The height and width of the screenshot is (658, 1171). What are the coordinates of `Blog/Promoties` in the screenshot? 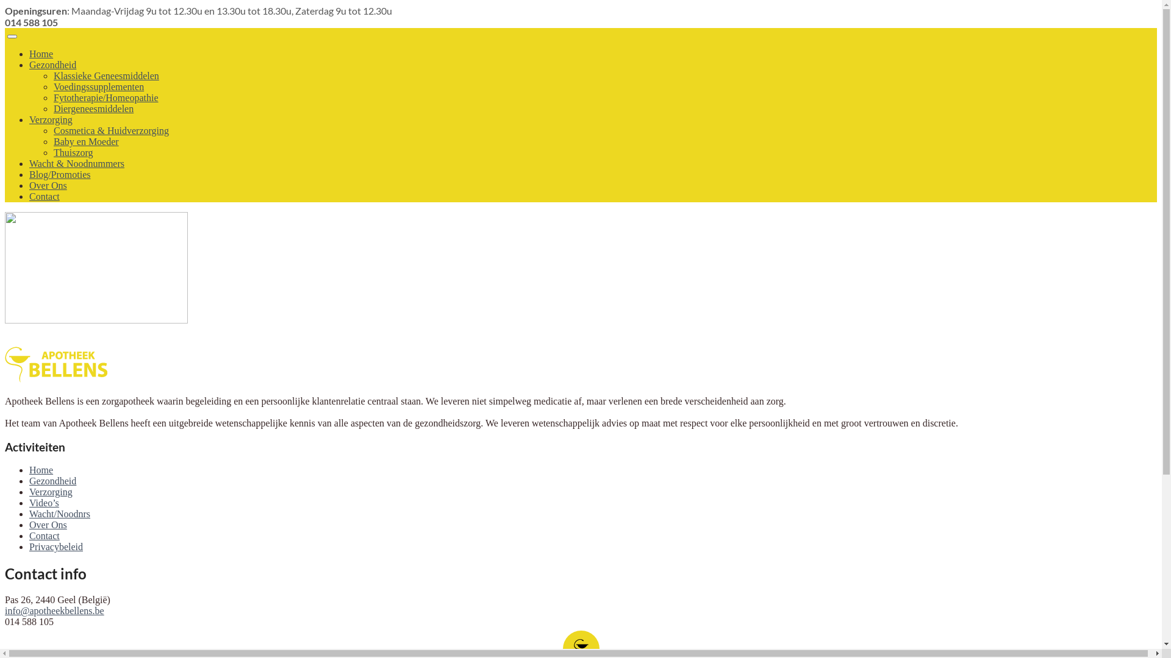 It's located at (60, 174).